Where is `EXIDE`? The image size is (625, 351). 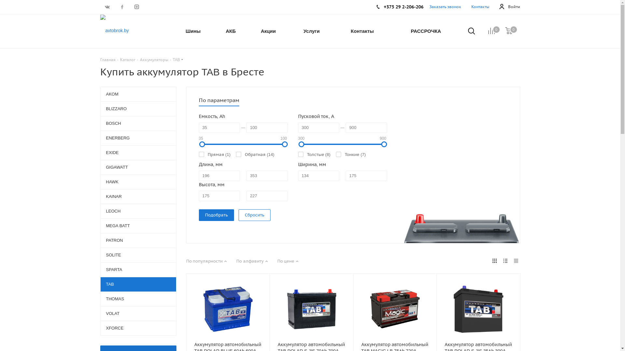 EXIDE is located at coordinates (138, 152).